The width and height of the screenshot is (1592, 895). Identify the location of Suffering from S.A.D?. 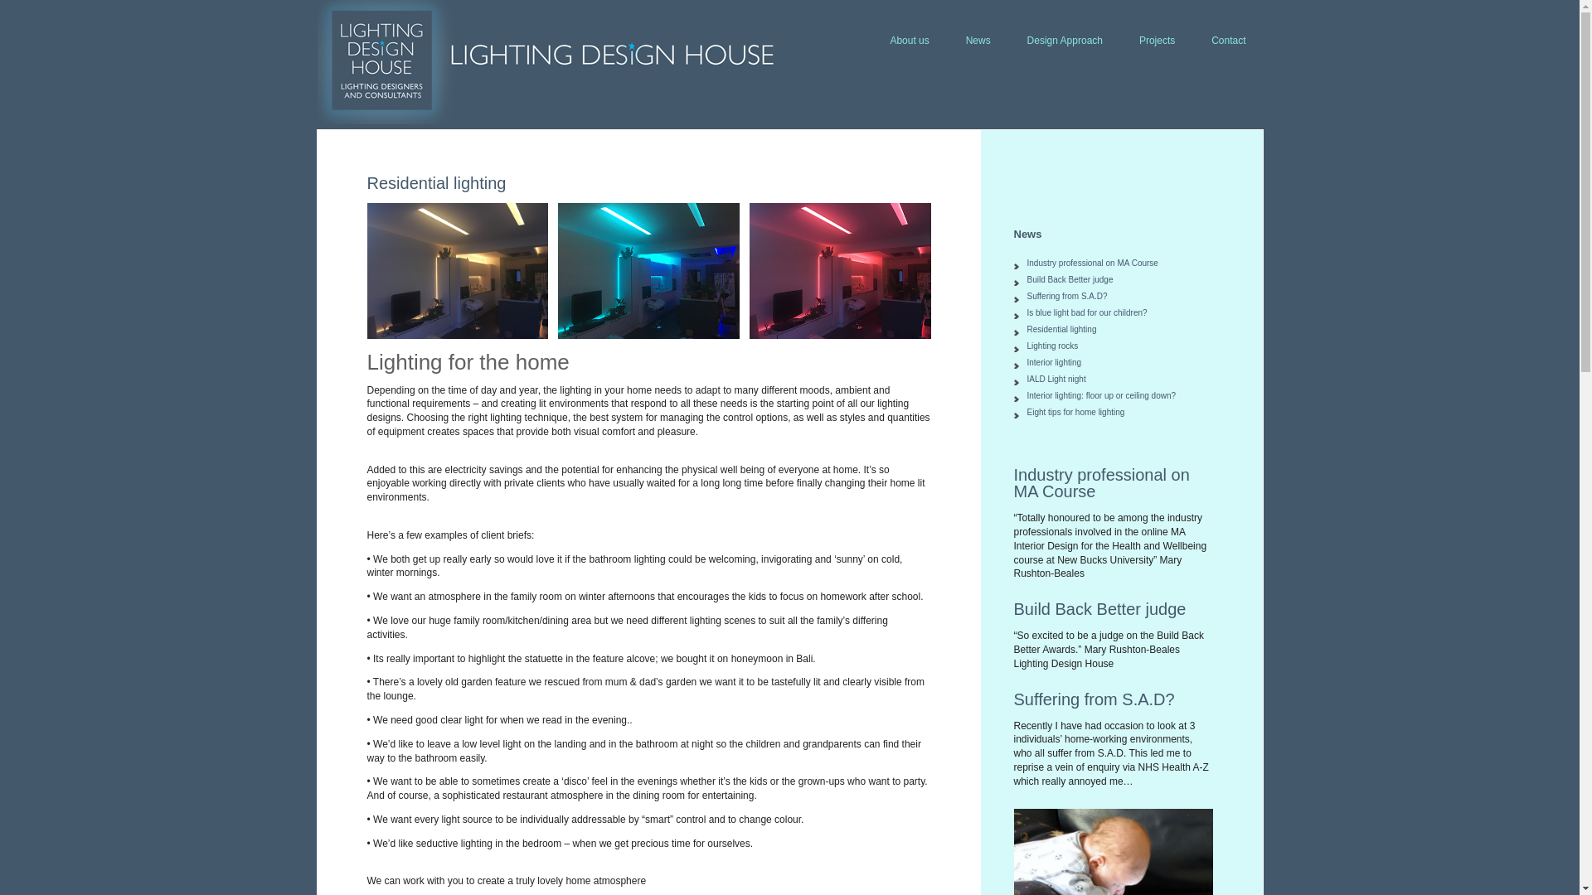
(1093, 699).